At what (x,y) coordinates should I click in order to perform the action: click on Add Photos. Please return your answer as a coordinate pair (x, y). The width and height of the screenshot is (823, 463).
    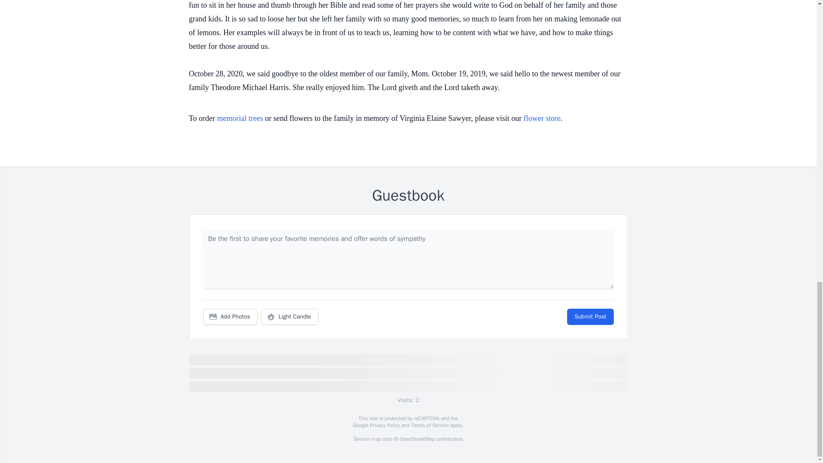
    Looking at the image, I should click on (230, 317).